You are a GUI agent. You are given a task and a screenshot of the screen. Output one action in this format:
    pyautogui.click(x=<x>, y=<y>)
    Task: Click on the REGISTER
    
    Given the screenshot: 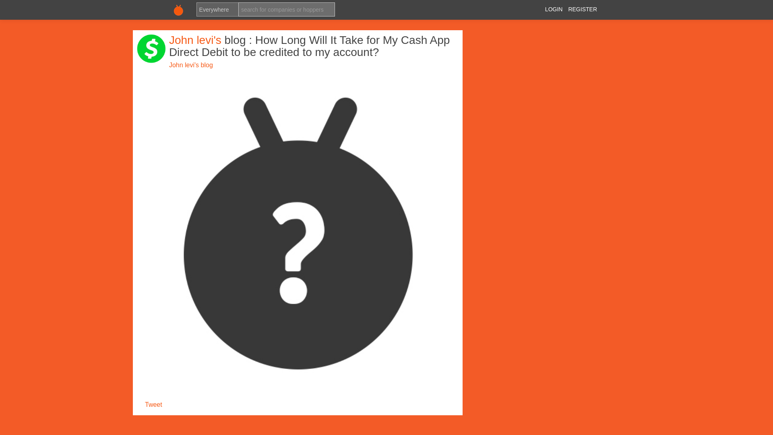 What is the action you would take?
    pyautogui.click(x=582, y=9)
    